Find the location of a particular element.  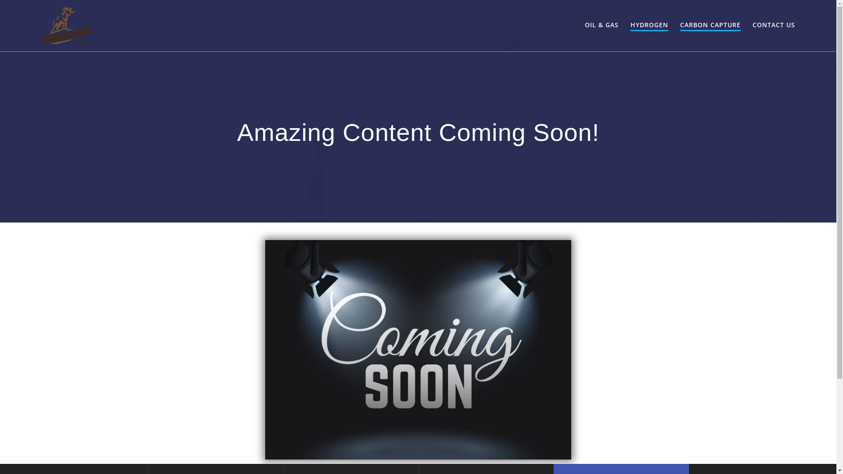

OIL & GAS is located at coordinates (602, 25).